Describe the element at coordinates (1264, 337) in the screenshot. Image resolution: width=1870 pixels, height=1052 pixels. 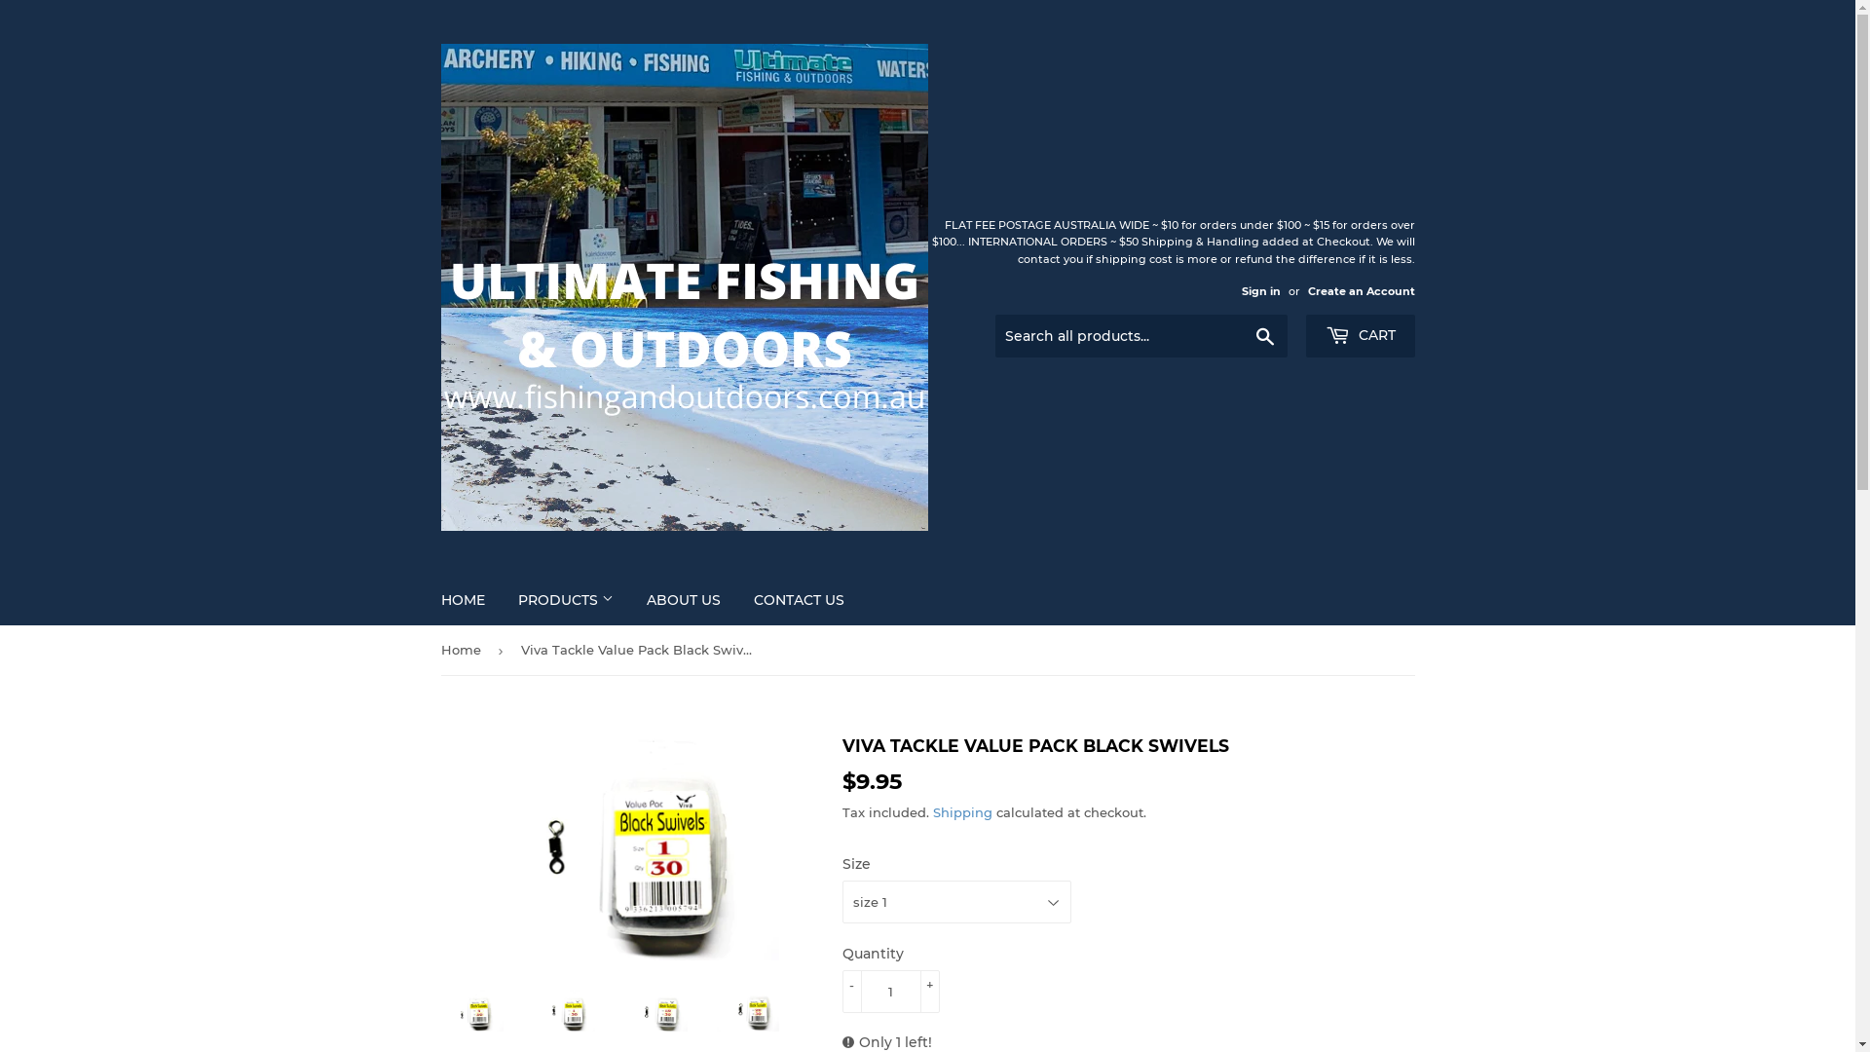
I see `Search` at that location.